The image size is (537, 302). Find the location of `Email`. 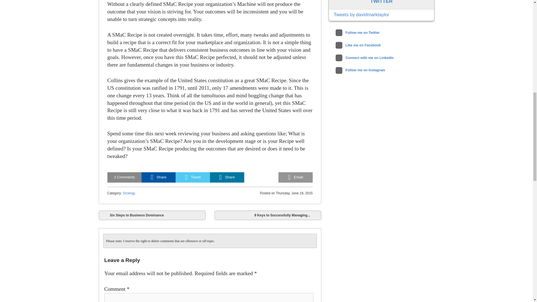

Email is located at coordinates (295, 177).